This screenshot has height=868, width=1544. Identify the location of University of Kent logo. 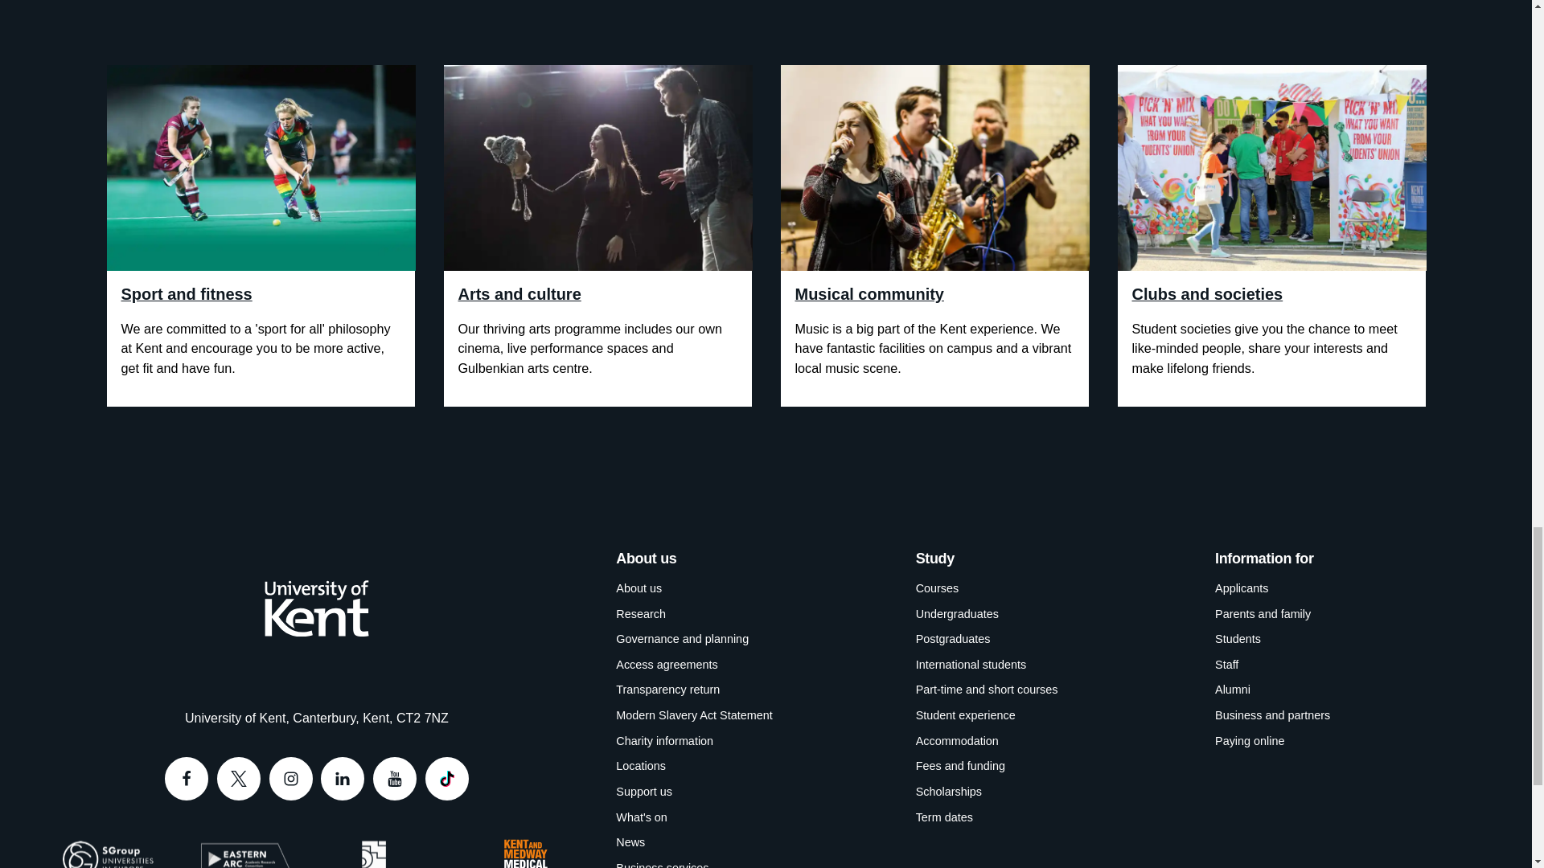
(316, 608).